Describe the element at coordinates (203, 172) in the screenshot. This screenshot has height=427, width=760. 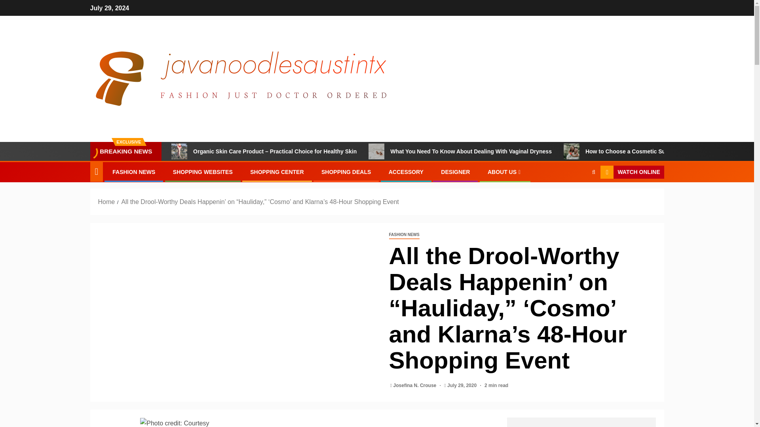
I see `SHOPPING WEBSITES` at that location.